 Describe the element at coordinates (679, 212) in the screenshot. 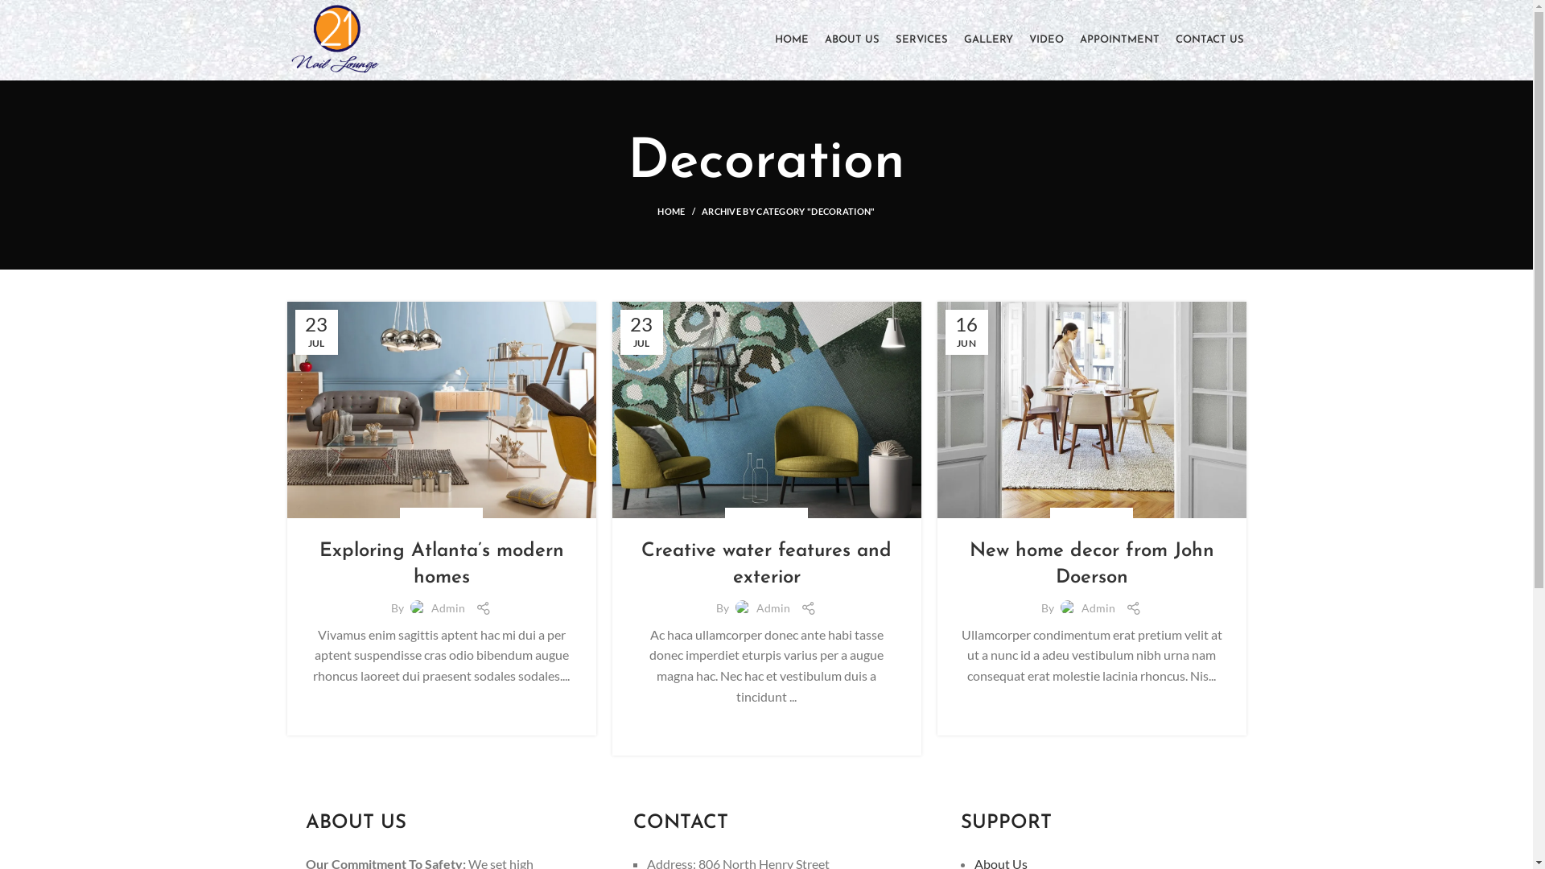

I see `HOME` at that location.